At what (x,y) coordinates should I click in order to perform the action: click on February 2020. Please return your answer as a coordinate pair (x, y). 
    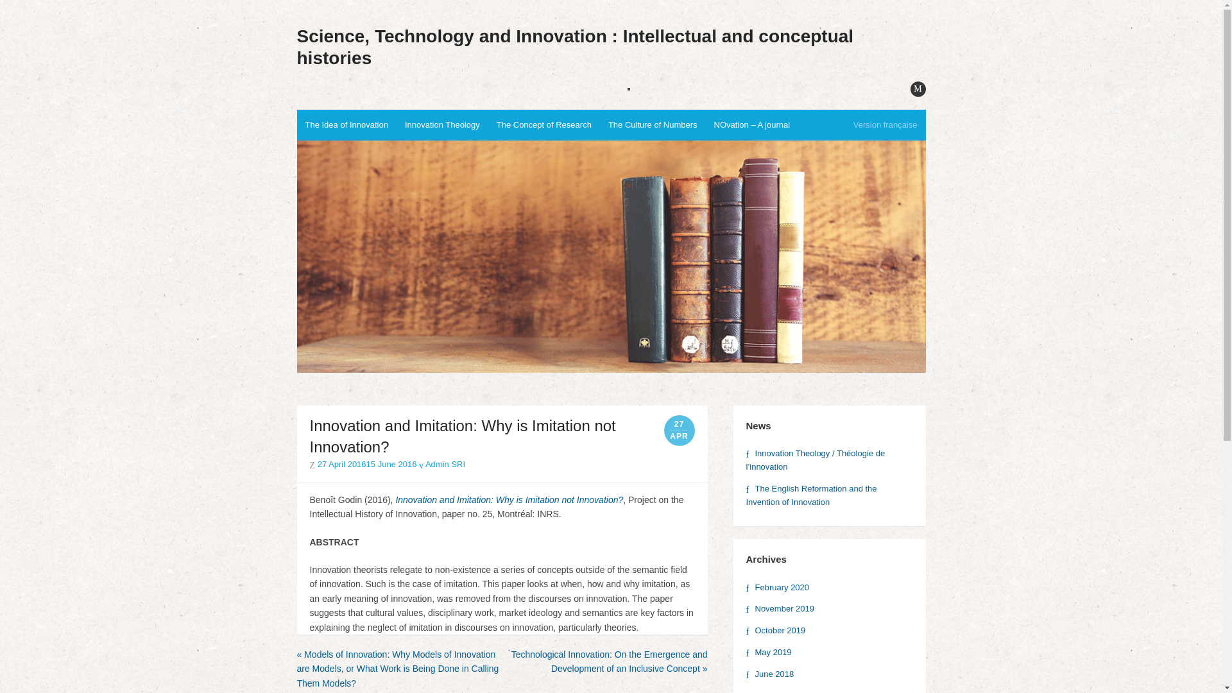
    Looking at the image, I should click on (777, 588).